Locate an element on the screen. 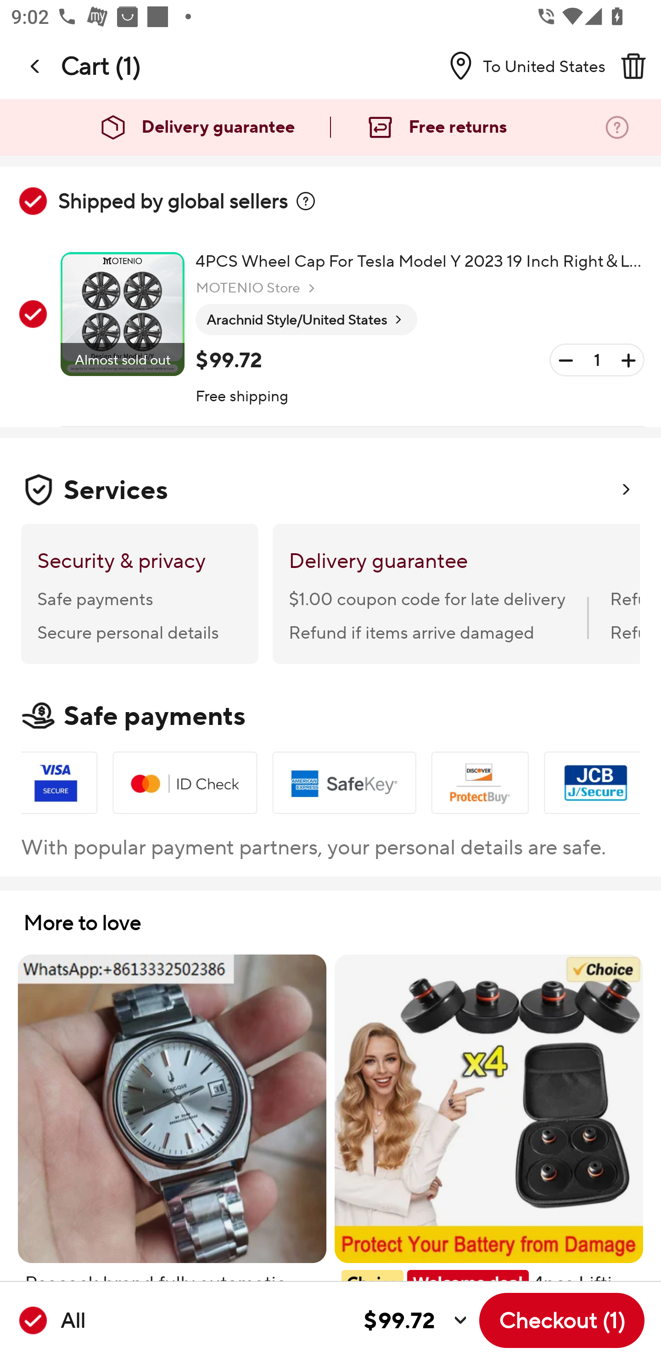 The image size is (661, 1359). 1 is located at coordinates (597, 360).